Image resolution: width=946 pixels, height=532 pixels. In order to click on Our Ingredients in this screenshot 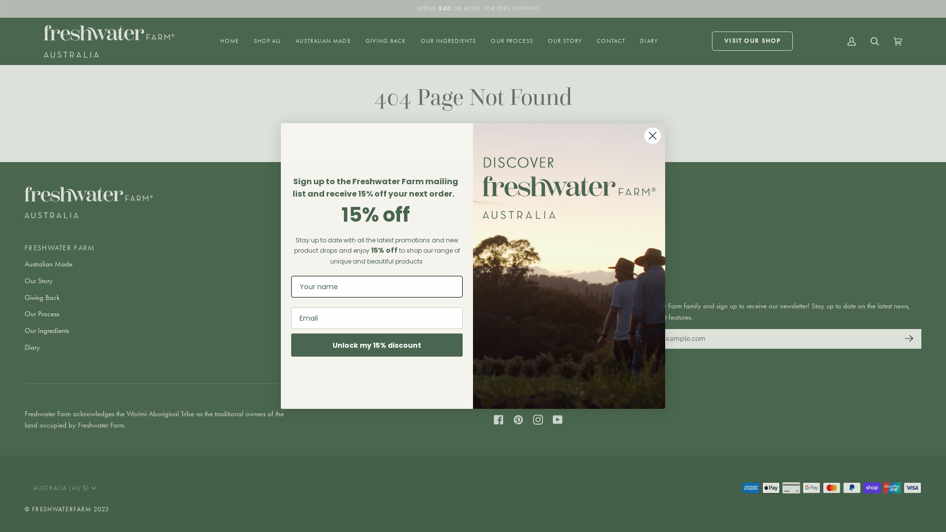, I will do `click(47, 331)`.